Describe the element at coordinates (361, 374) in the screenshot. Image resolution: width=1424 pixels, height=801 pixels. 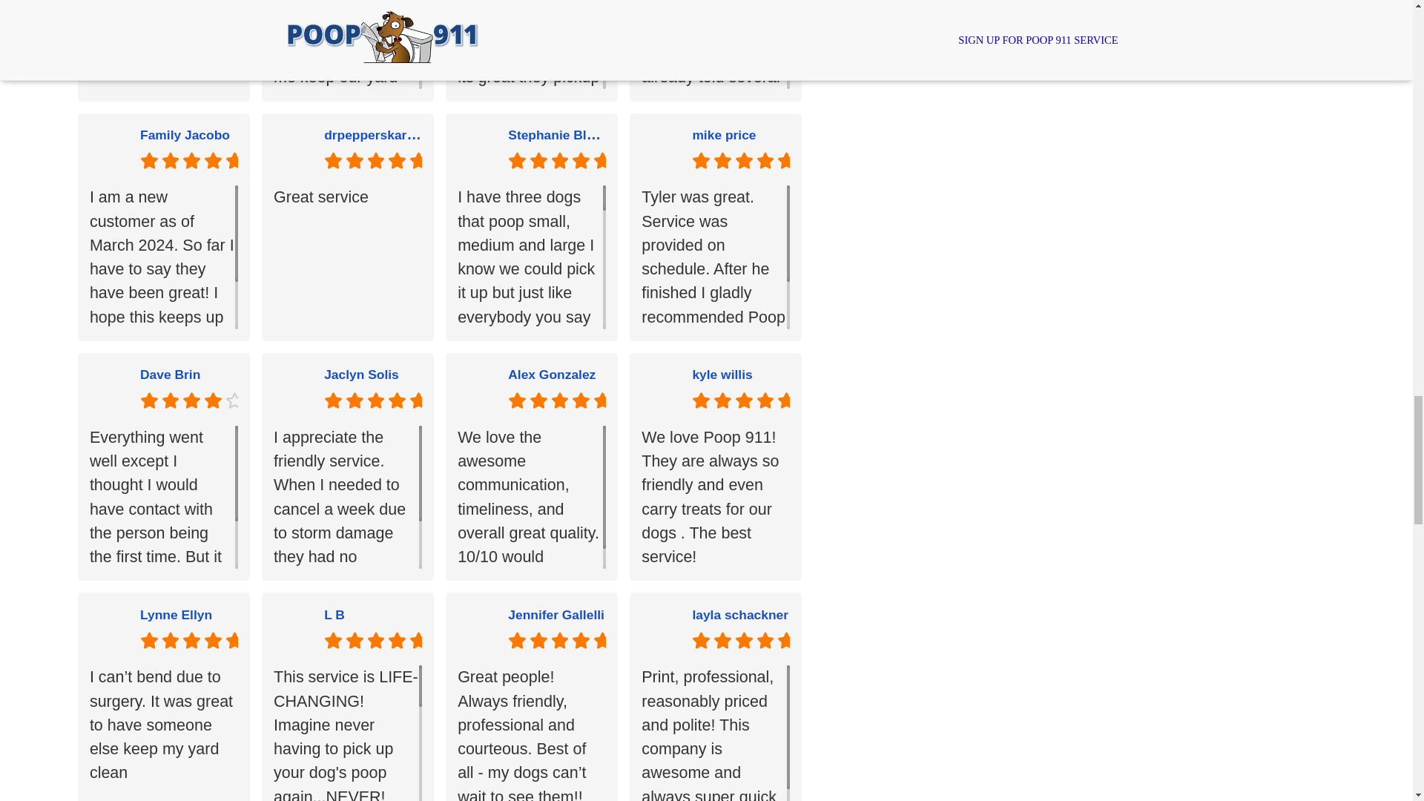
I see `Jaclyn Solis` at that location.